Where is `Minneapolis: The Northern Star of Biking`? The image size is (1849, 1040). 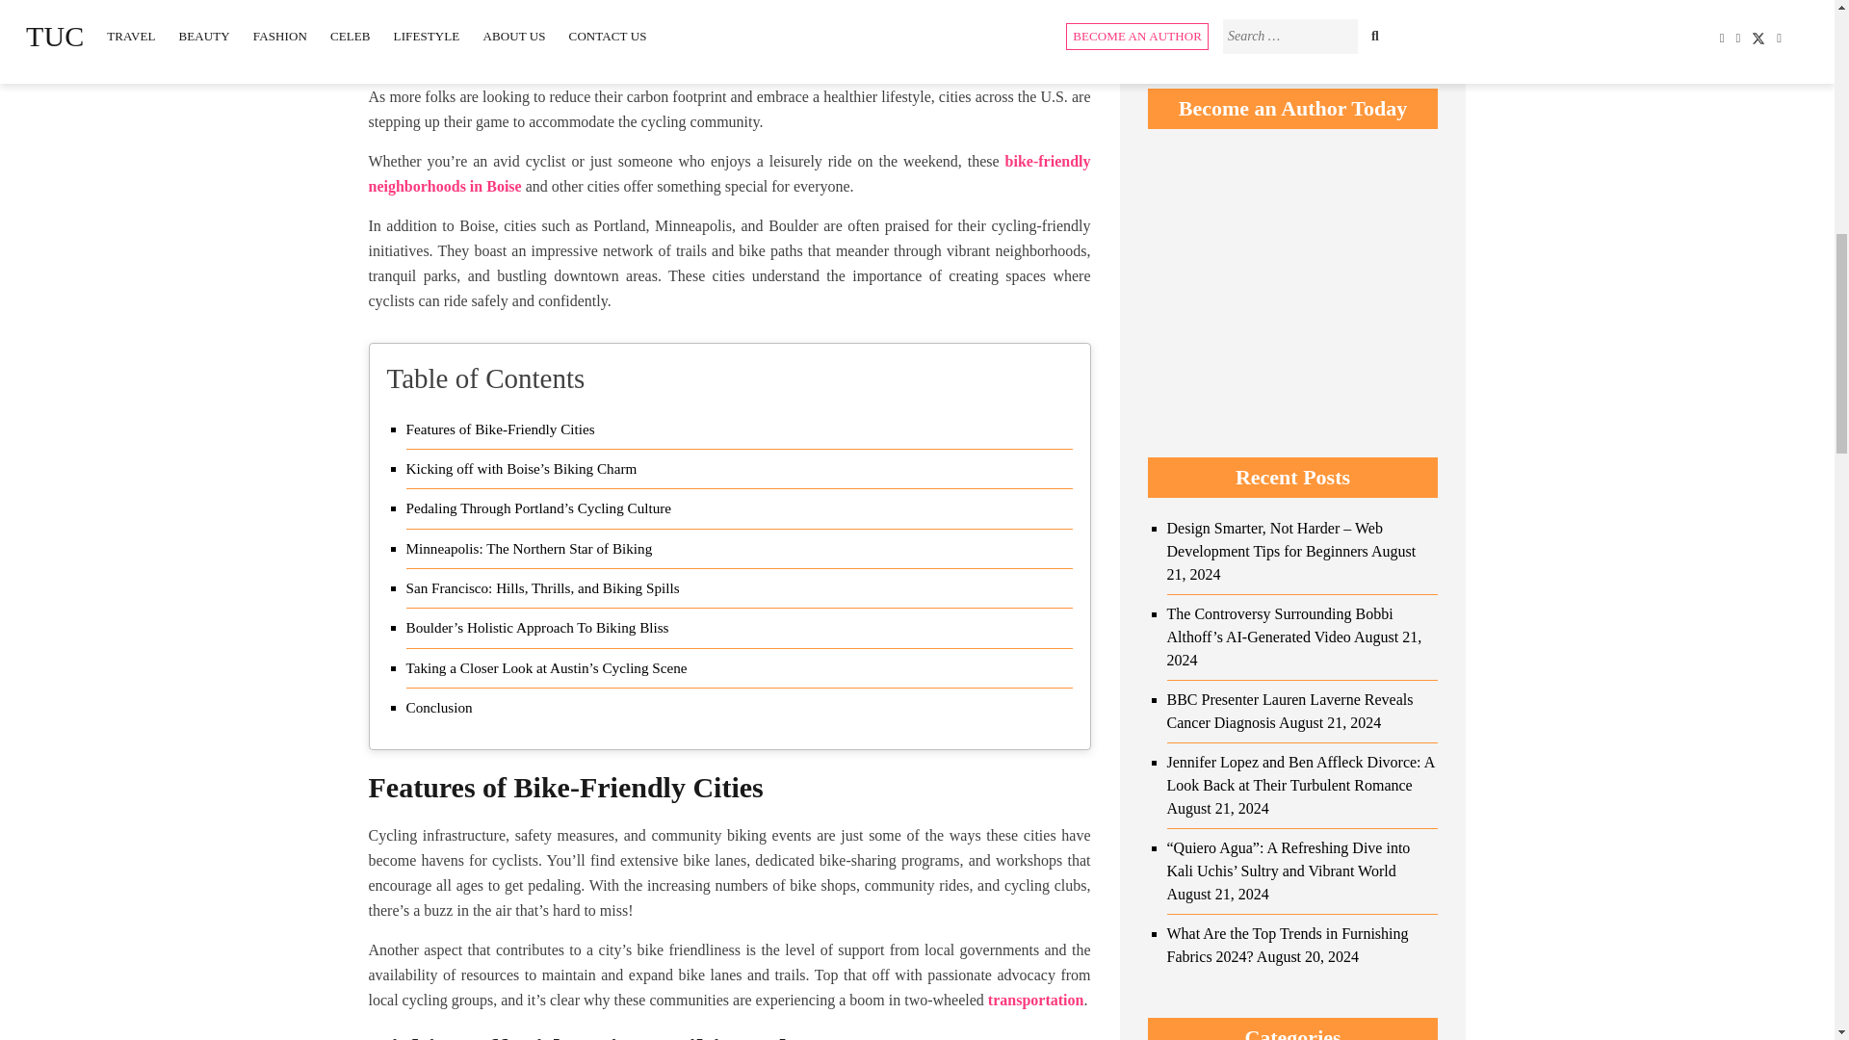
Minneapolis: The Northern Star of Biking is located at coordinates (530, 549).